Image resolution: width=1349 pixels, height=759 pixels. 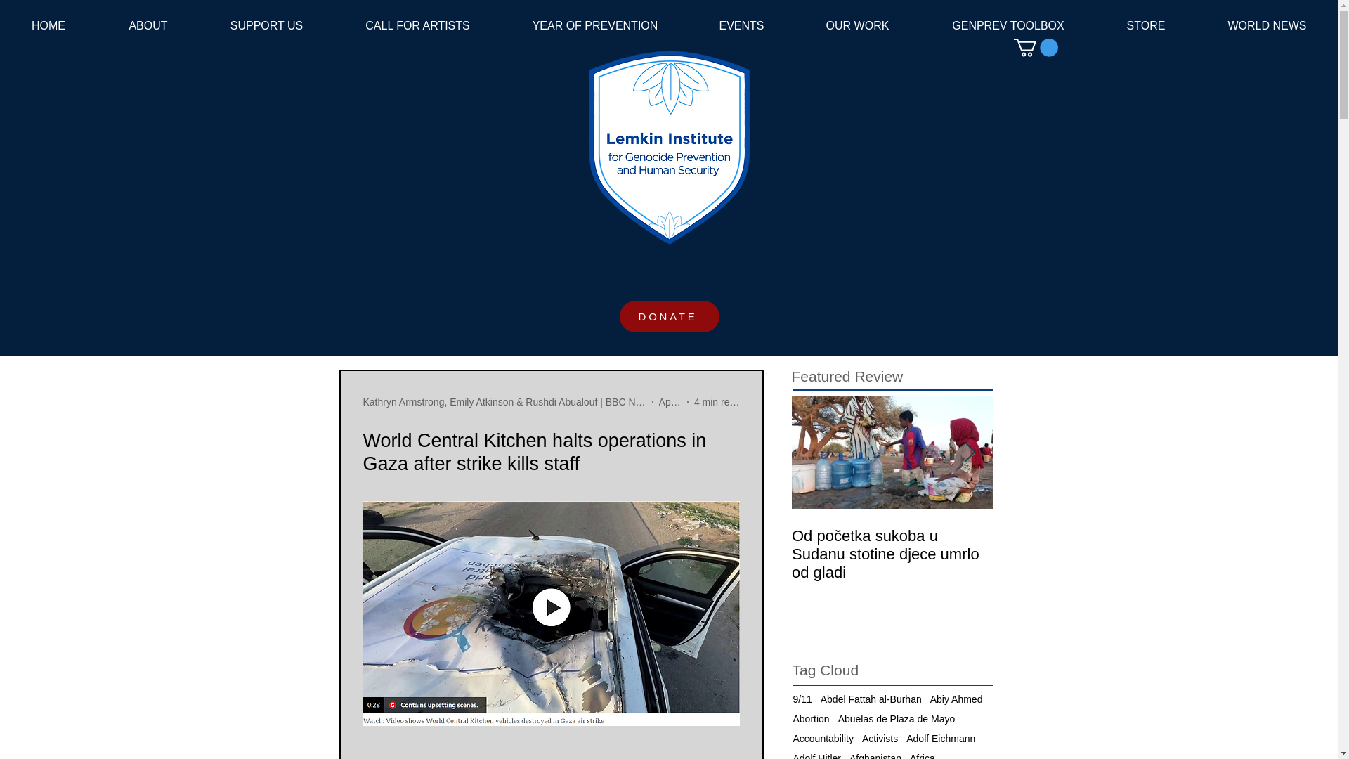 I want to click on YEAR OF PREVENTION, so click(x=594, y=25).